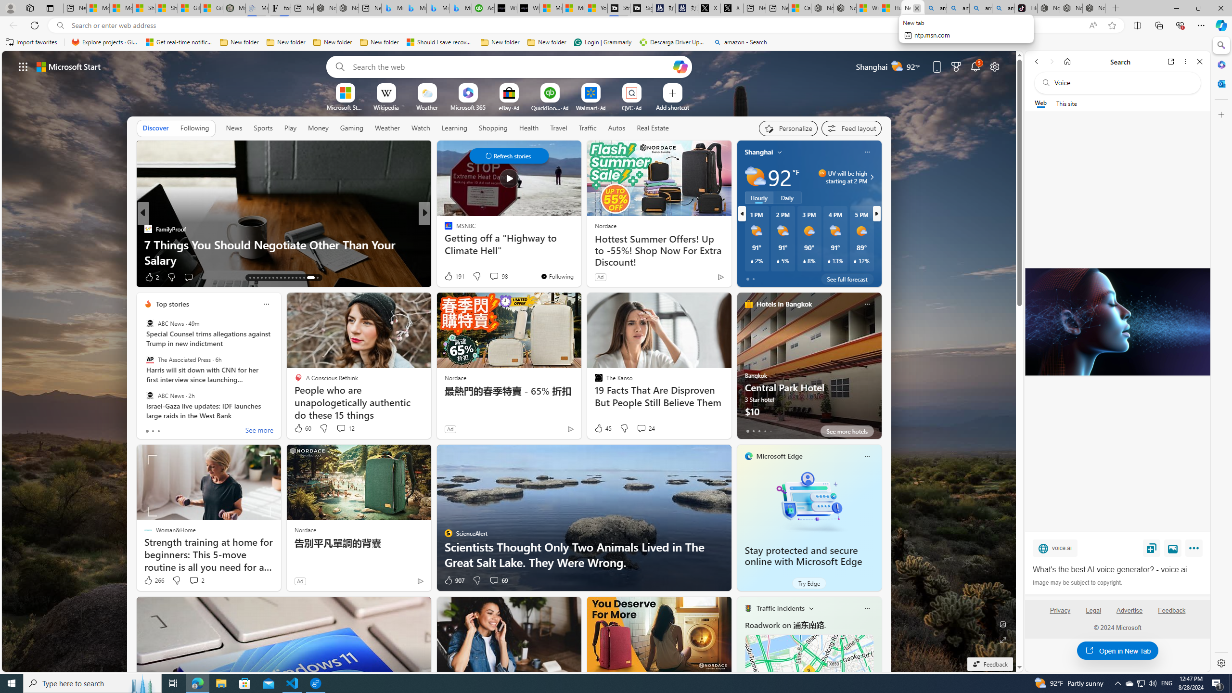 The width and height of the screenshot is (1232, 693). Describe the element at coordinates (759, 431) in the screenshot. I see `tab-2` at that location.